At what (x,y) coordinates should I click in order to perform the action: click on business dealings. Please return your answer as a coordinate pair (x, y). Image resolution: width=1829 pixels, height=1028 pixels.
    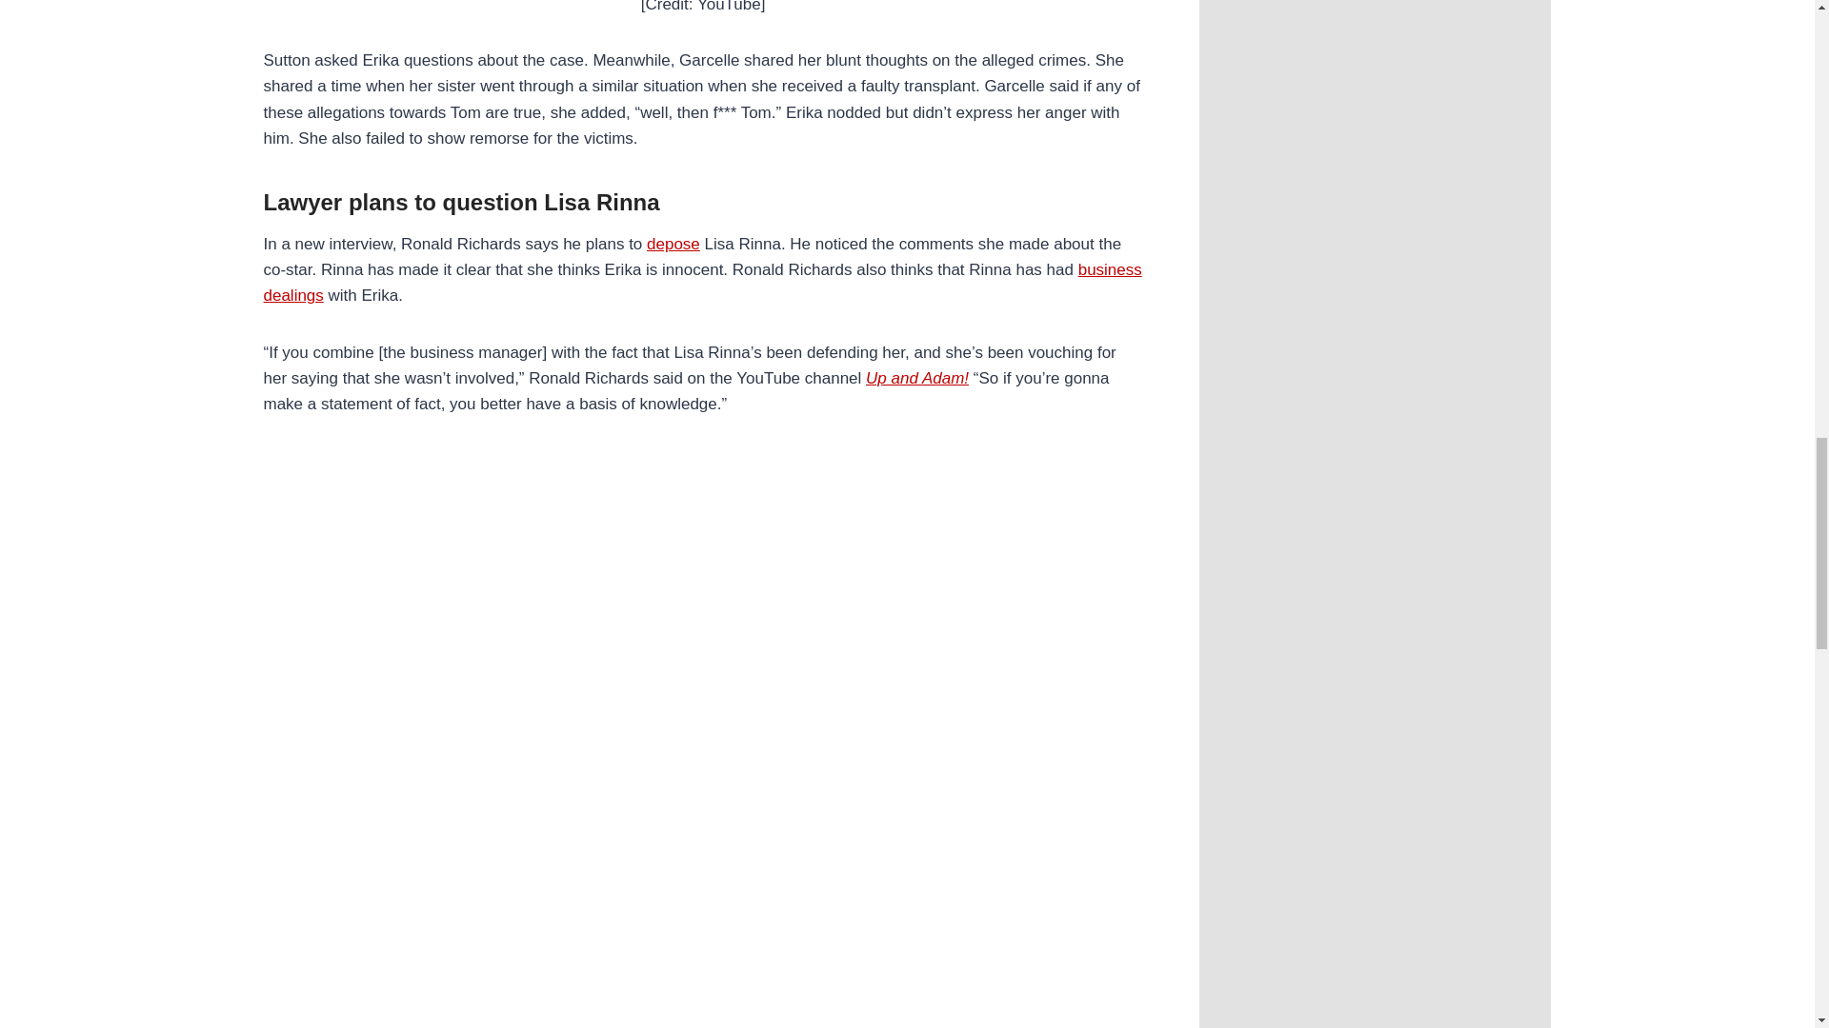
    Looking at the image, I should click on (702, 282).